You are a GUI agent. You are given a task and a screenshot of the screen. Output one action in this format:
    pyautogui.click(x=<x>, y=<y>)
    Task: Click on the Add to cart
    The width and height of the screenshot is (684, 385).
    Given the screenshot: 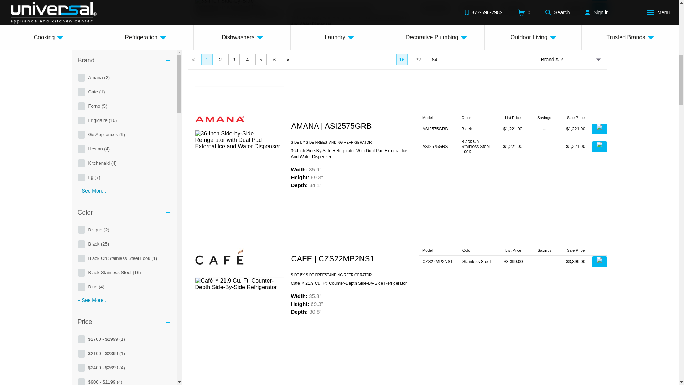 What is the action you would take?
    pyautogui.click(x=600, y=1)
    